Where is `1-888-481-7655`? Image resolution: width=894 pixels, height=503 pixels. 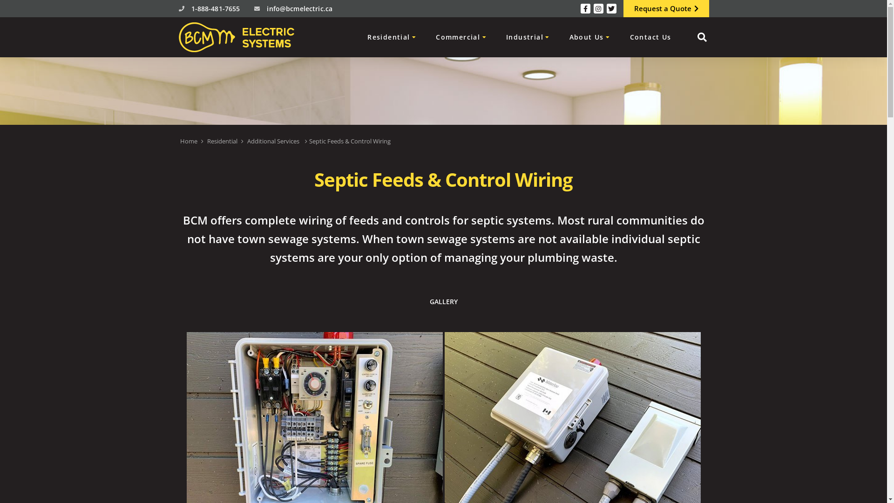 1-888-481-7655 is located at coordinates (215, 8).